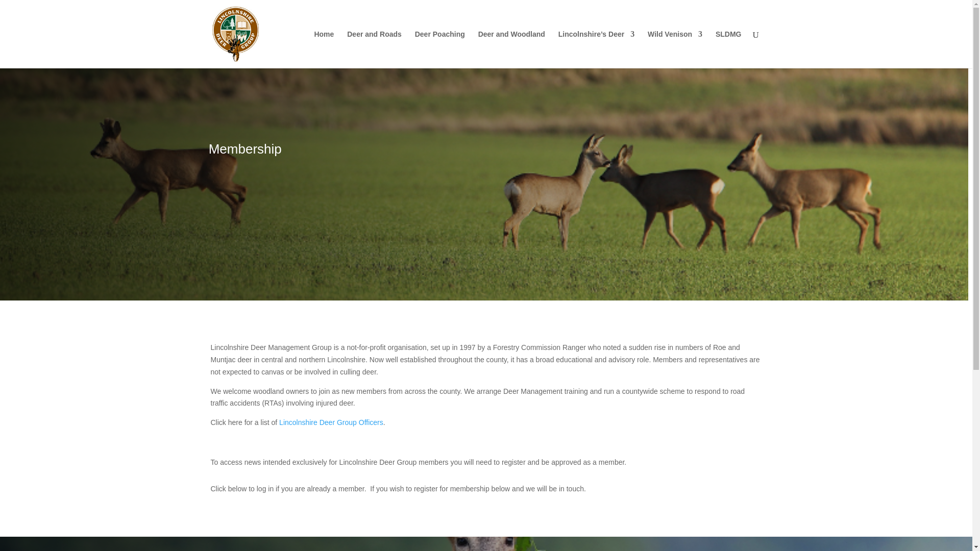 Image resolution: width=980 pixels, height=551 pixels. I want to click on Lincolnshire Deer Group Officers, so click(331, 422).